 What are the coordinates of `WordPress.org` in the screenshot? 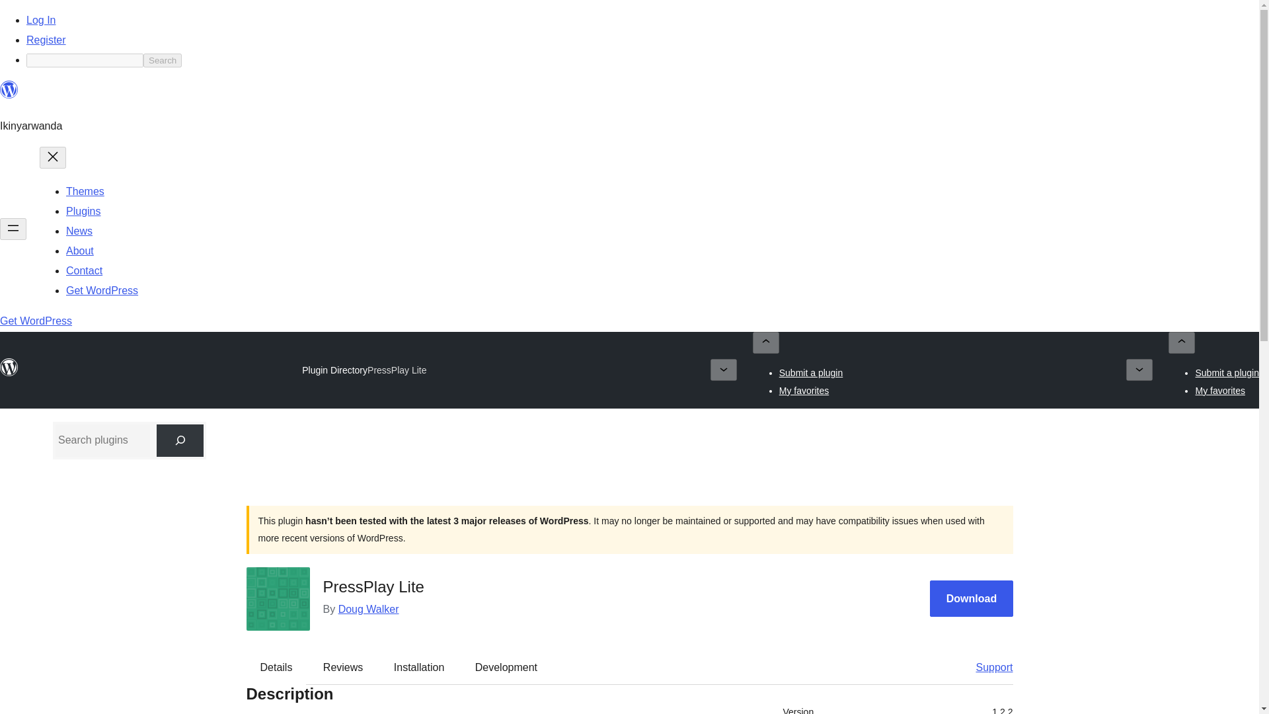 It's located at (9, 95).